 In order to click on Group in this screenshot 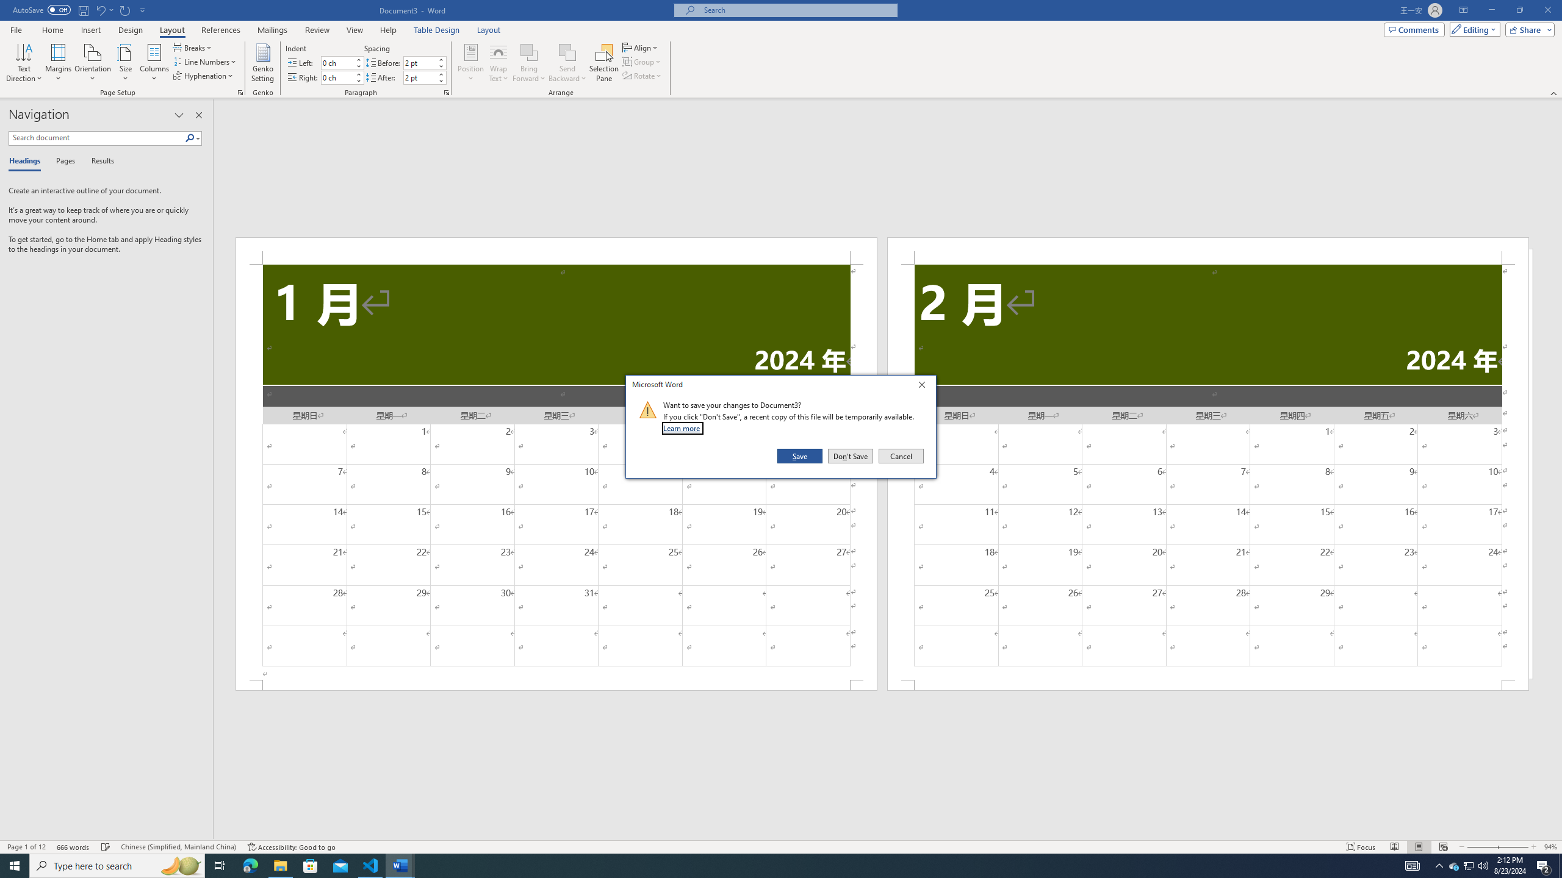, I will do `click(642, 61)`.